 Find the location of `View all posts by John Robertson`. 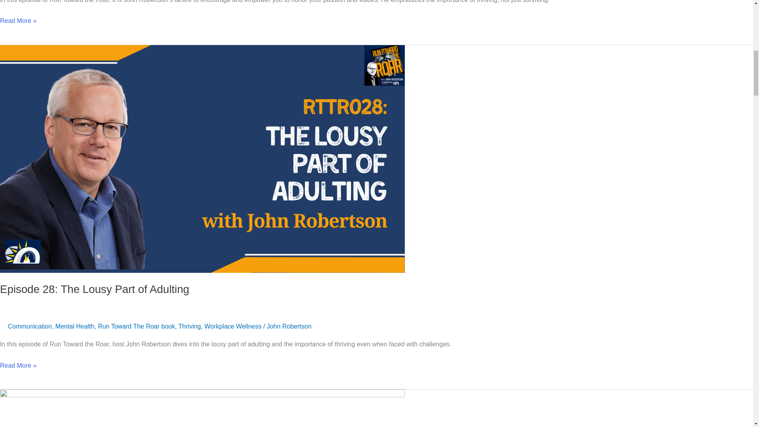

View all posts by John Robertson is located at coordinates (289, 326).